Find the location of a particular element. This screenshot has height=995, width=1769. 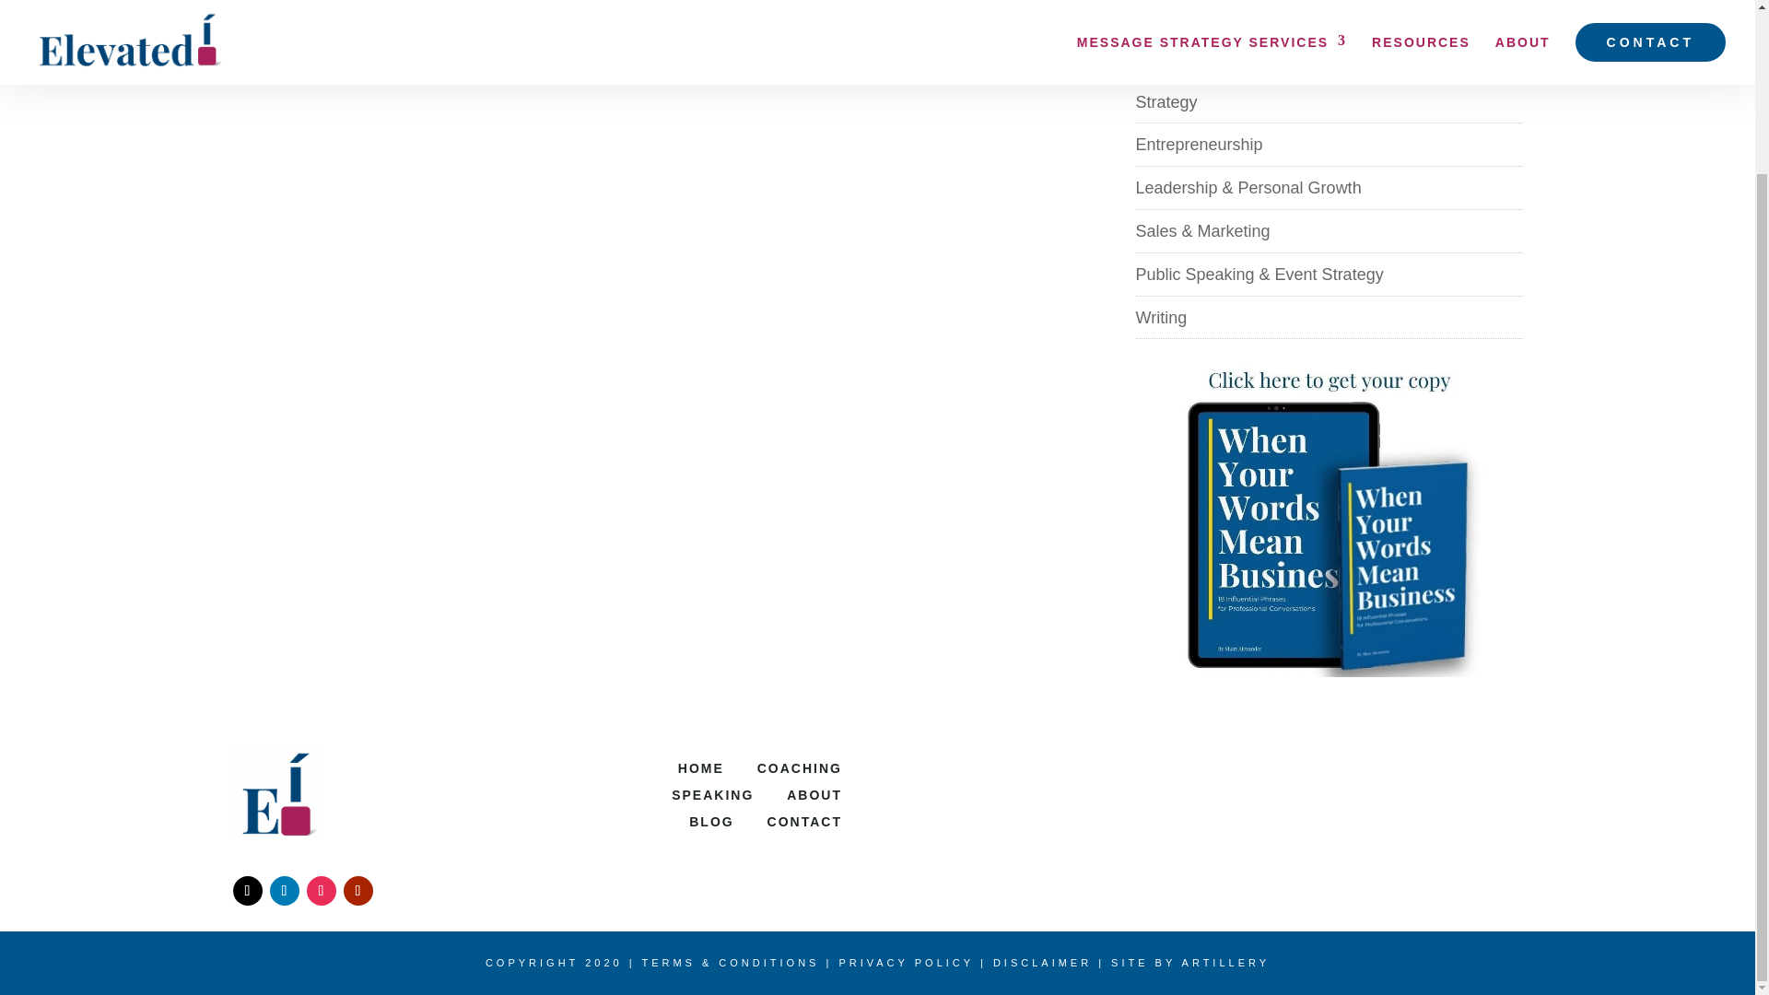

Follow on Youtube is located at coordinates (357, 890).